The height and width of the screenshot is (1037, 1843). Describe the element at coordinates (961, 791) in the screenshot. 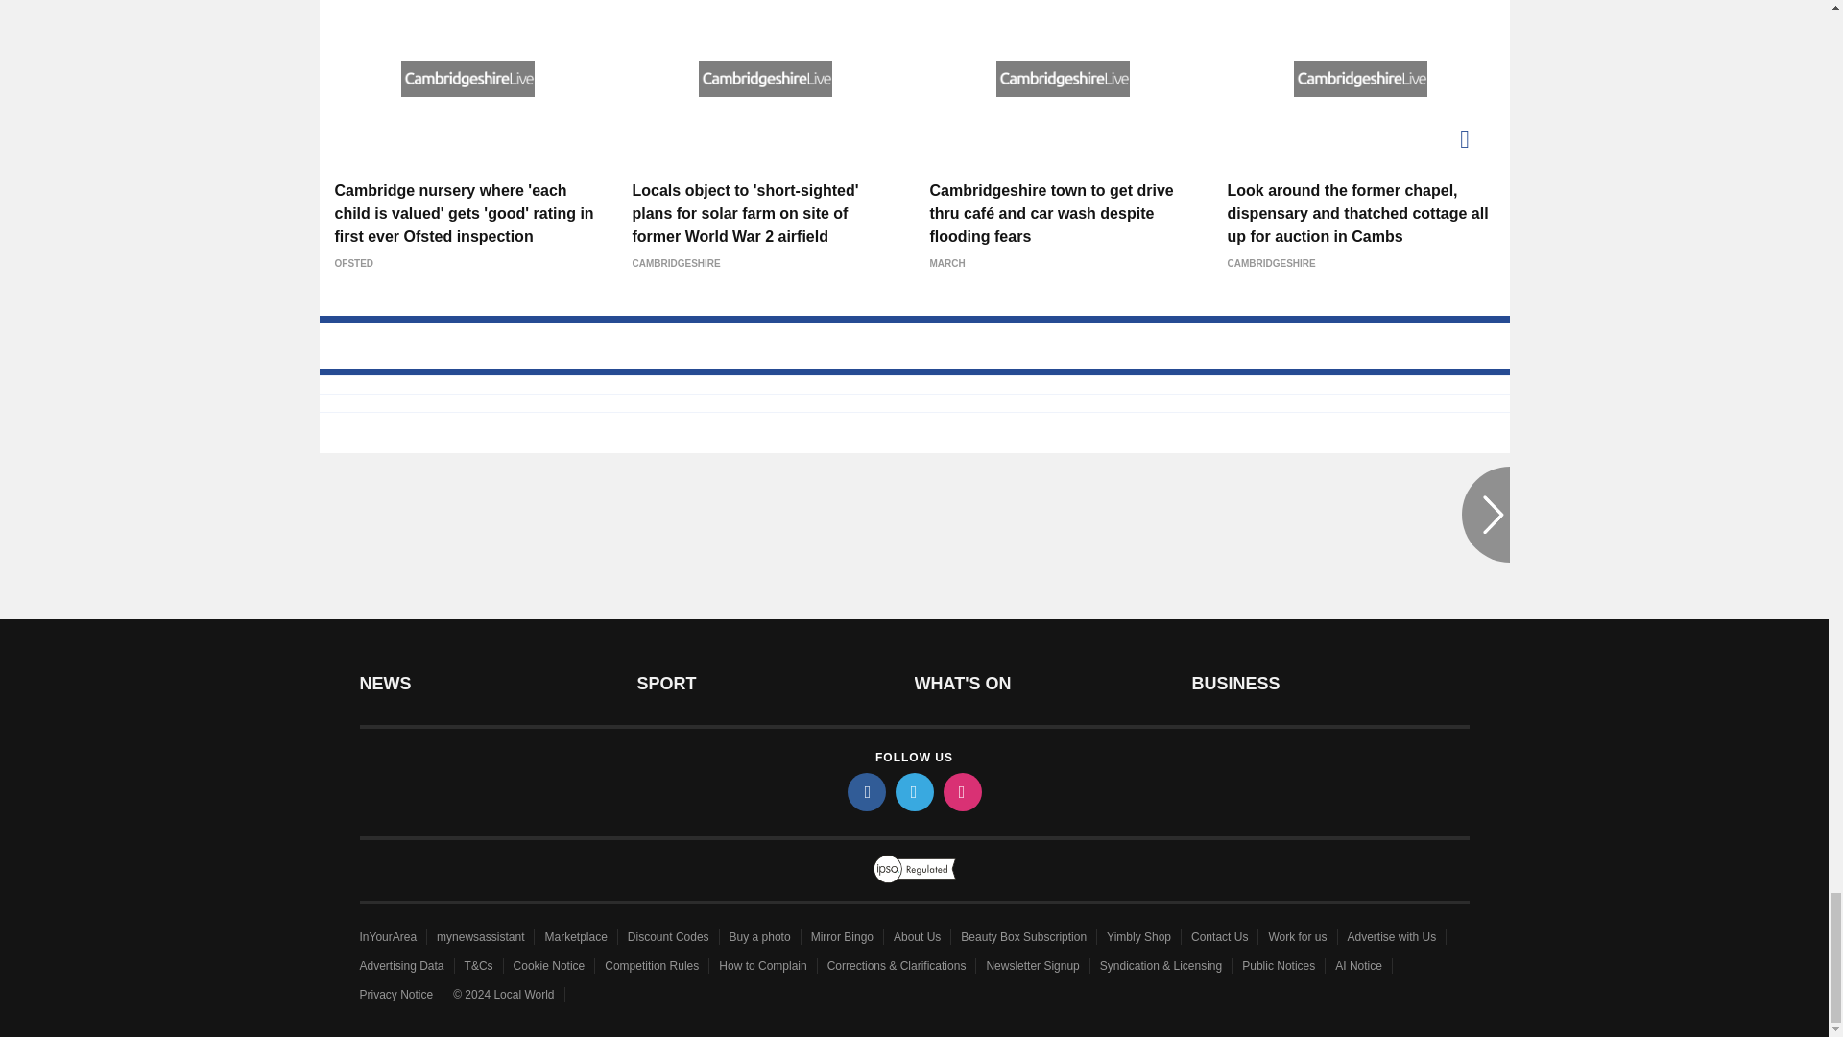

I see `instagram` at that location.